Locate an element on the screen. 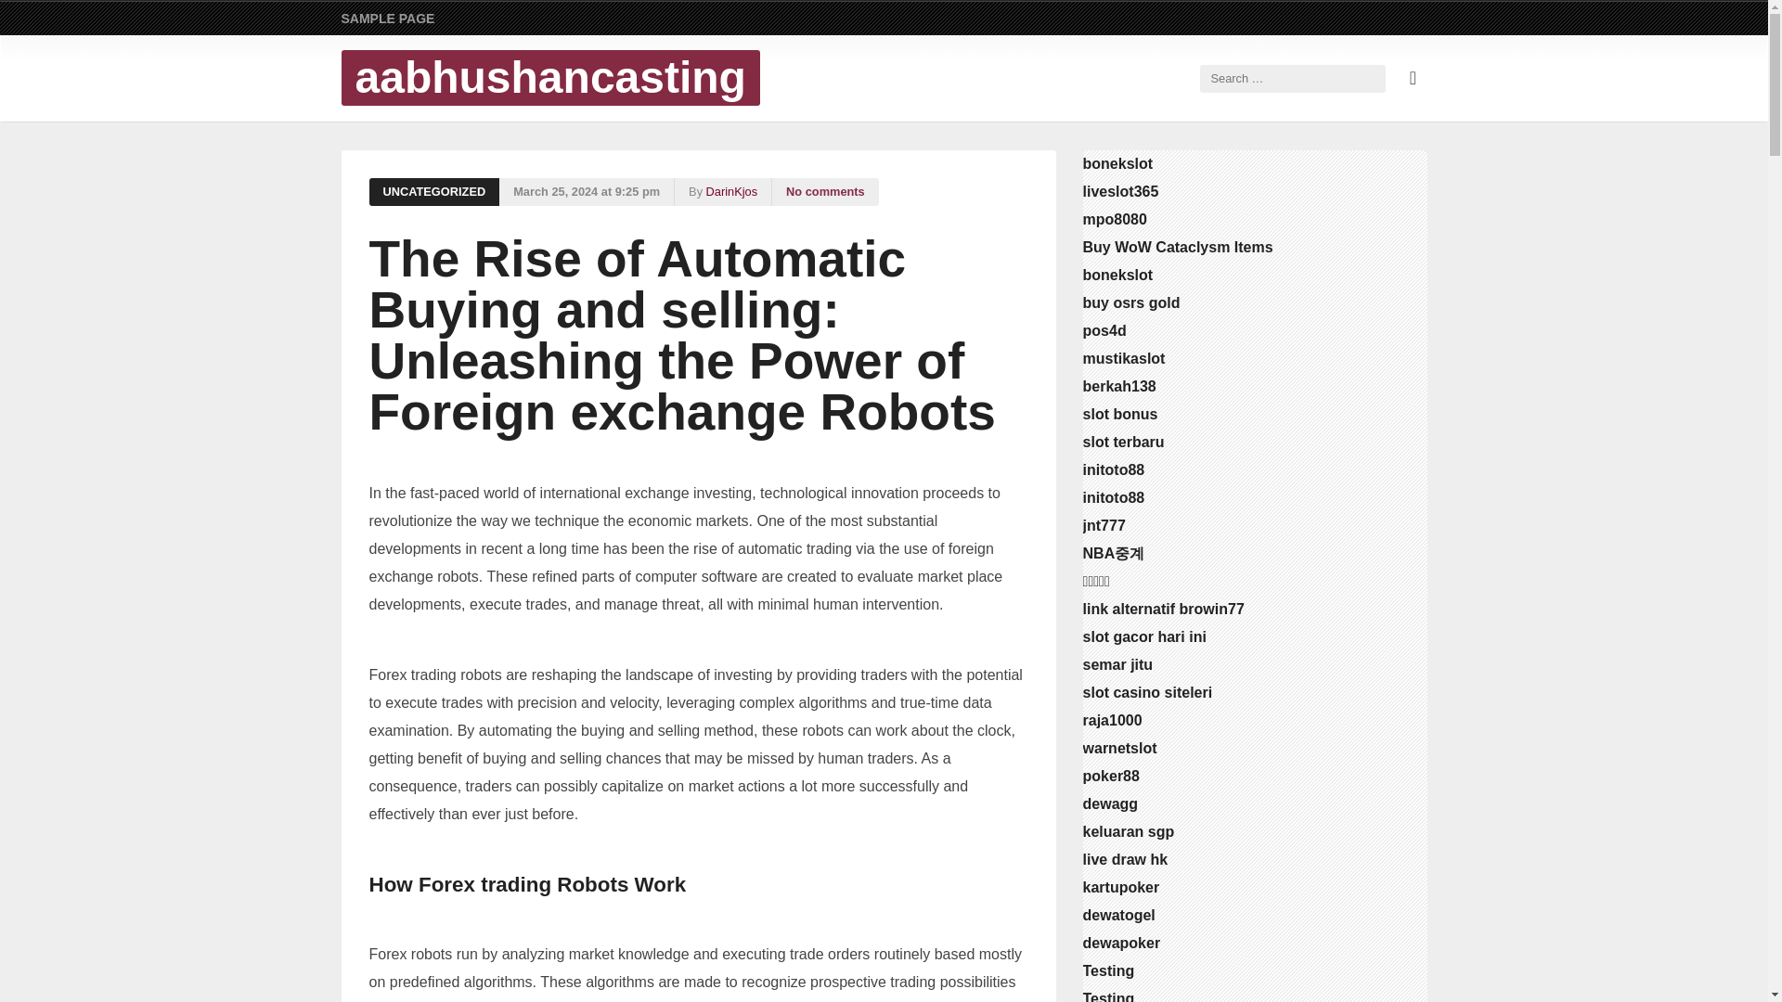  initoto88 is located at coordinates (1114, 497).